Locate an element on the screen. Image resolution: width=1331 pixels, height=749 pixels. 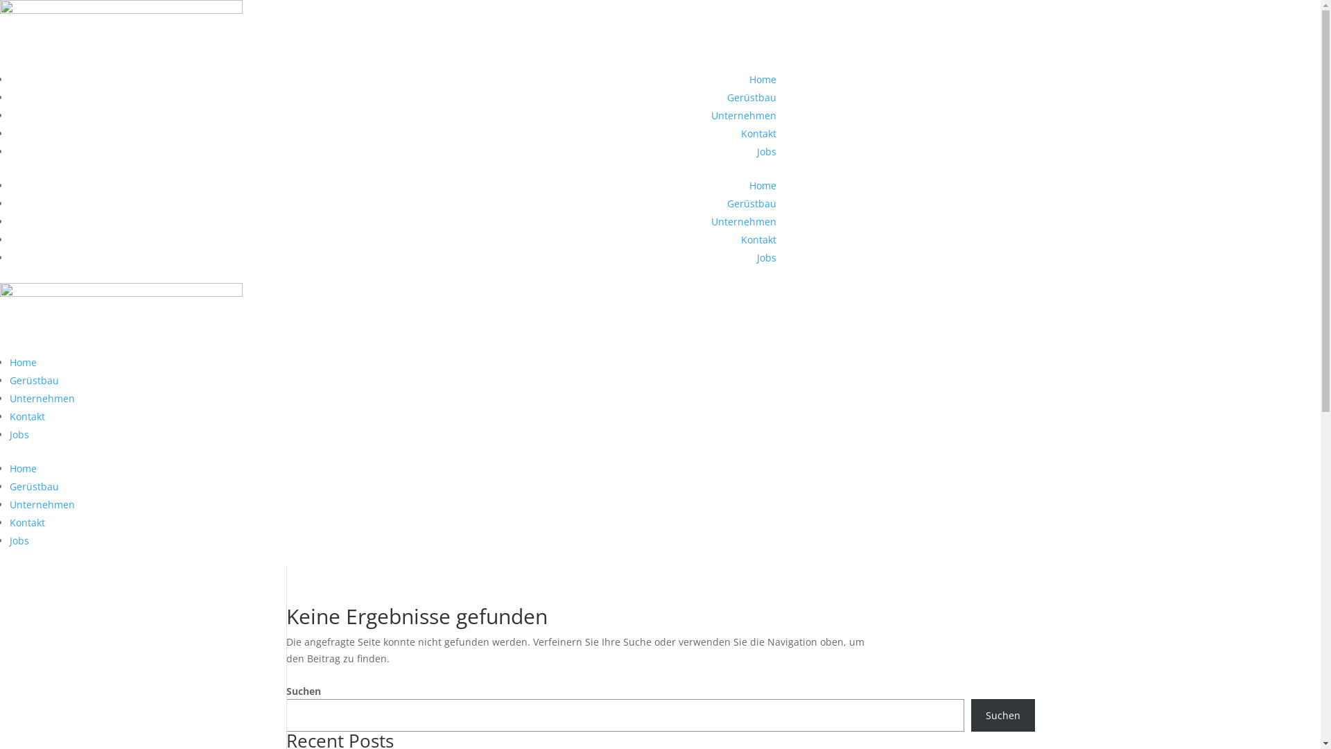
Unternehmen is located at coordinates (42, 505).